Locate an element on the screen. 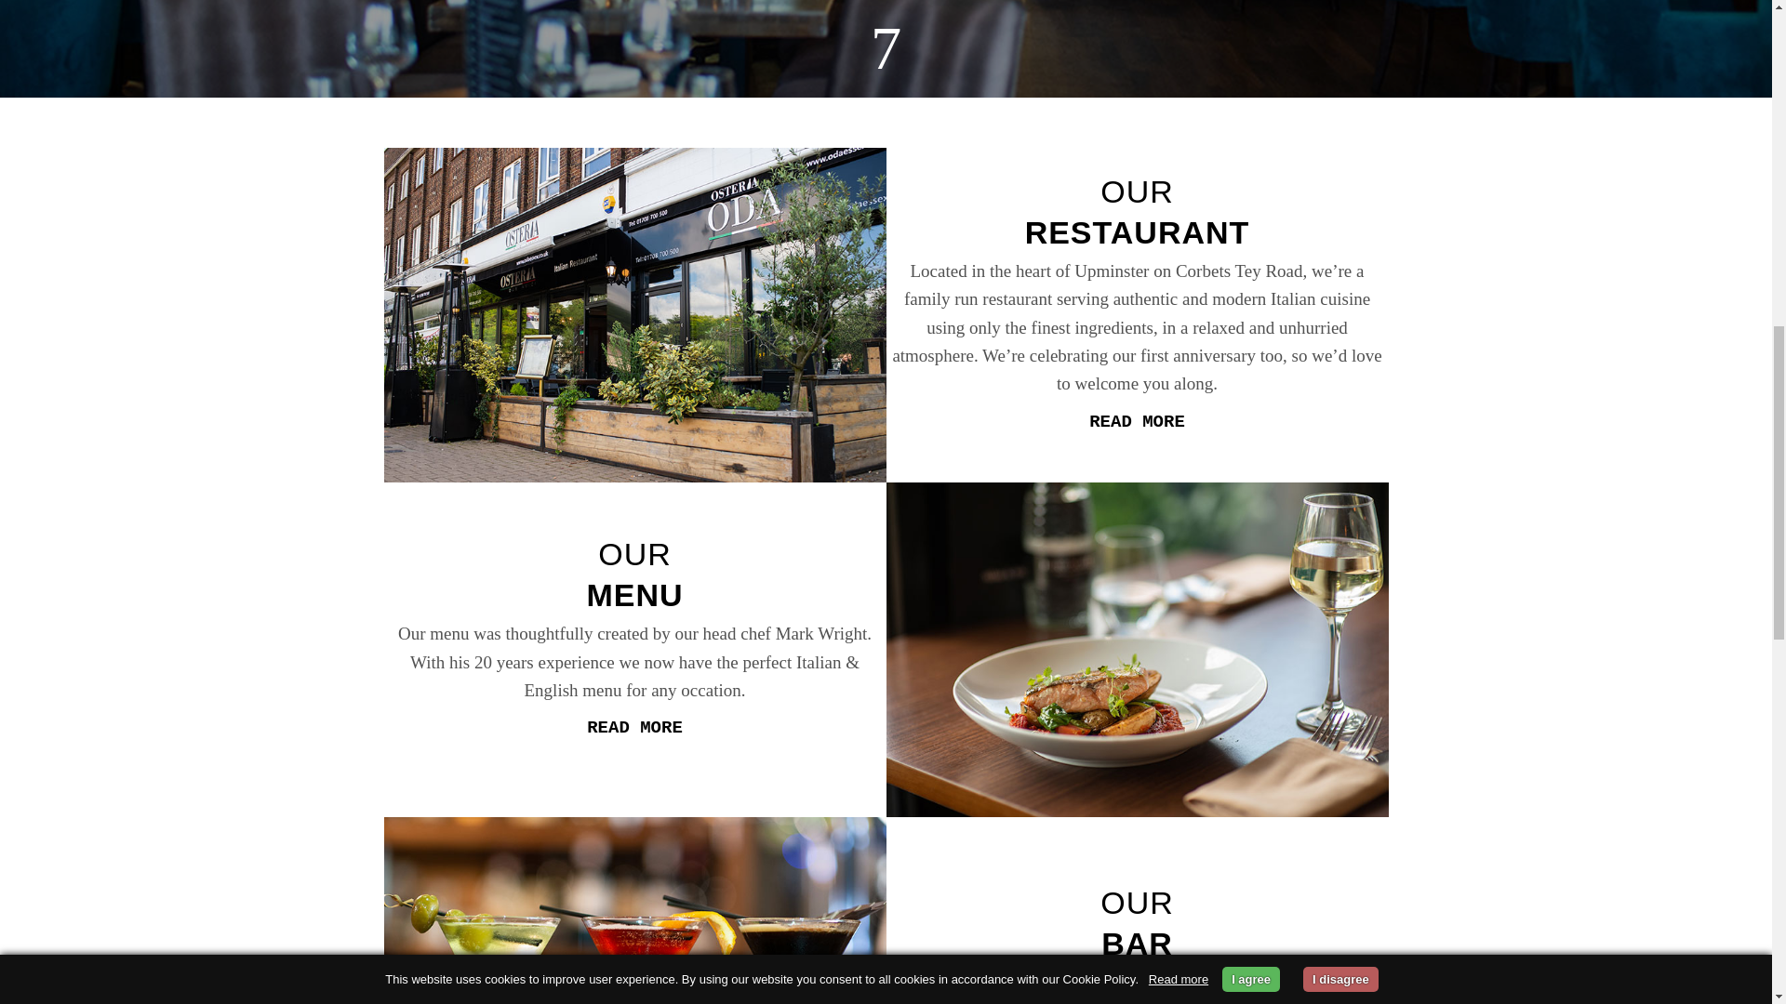  READ MORE is located at coordinates (634, 727).